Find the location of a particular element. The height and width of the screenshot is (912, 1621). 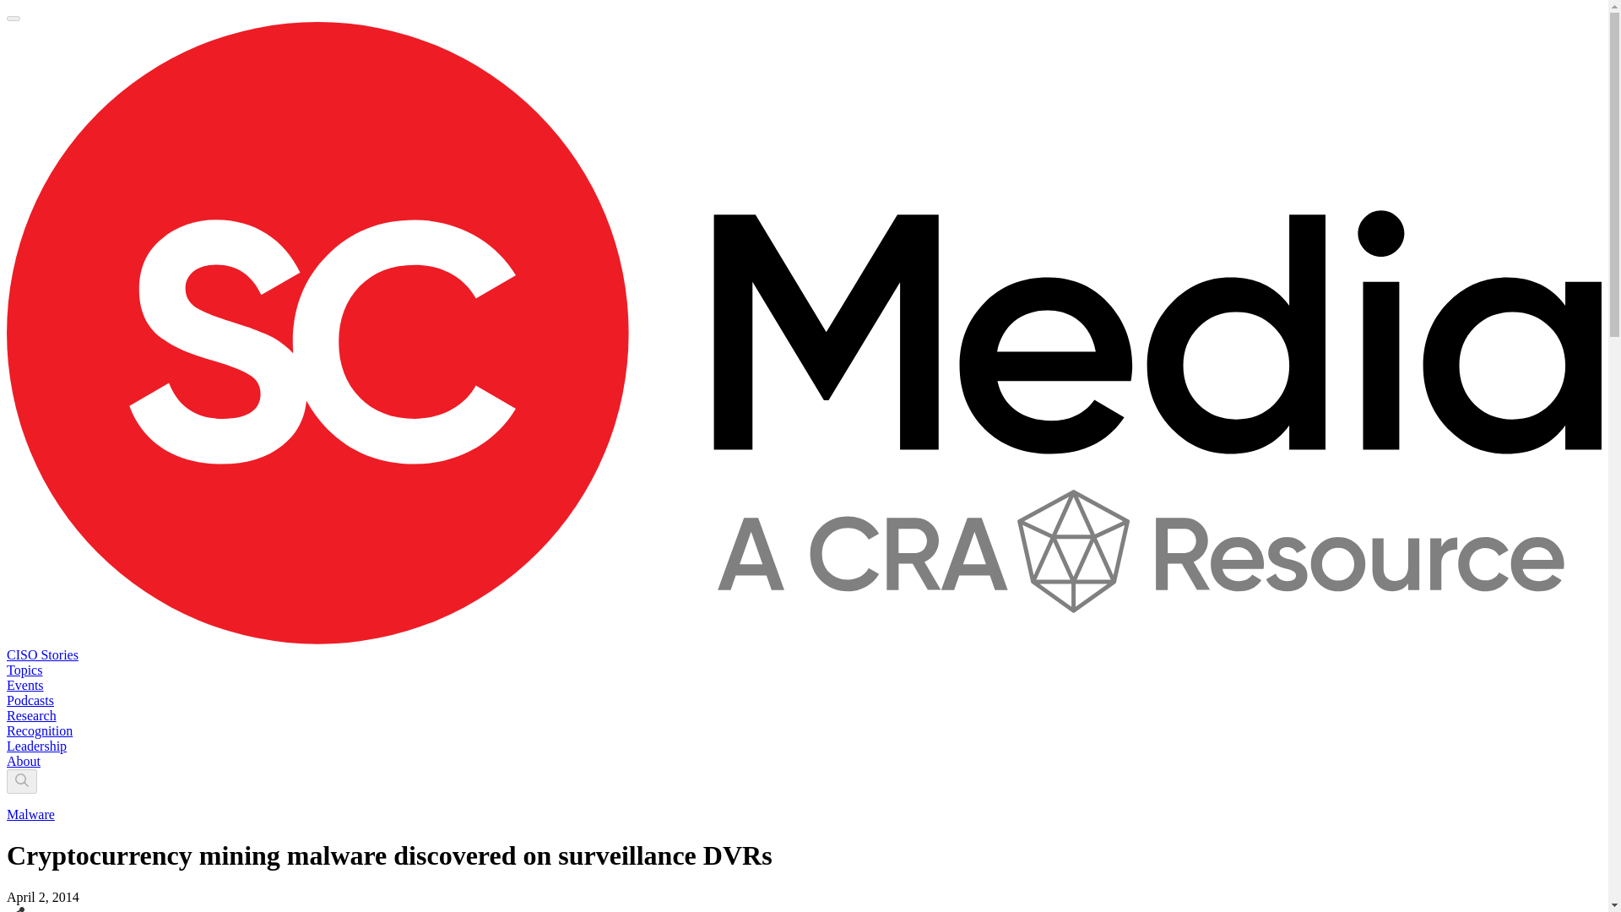

Recognition is located at coordinates (39, 730).